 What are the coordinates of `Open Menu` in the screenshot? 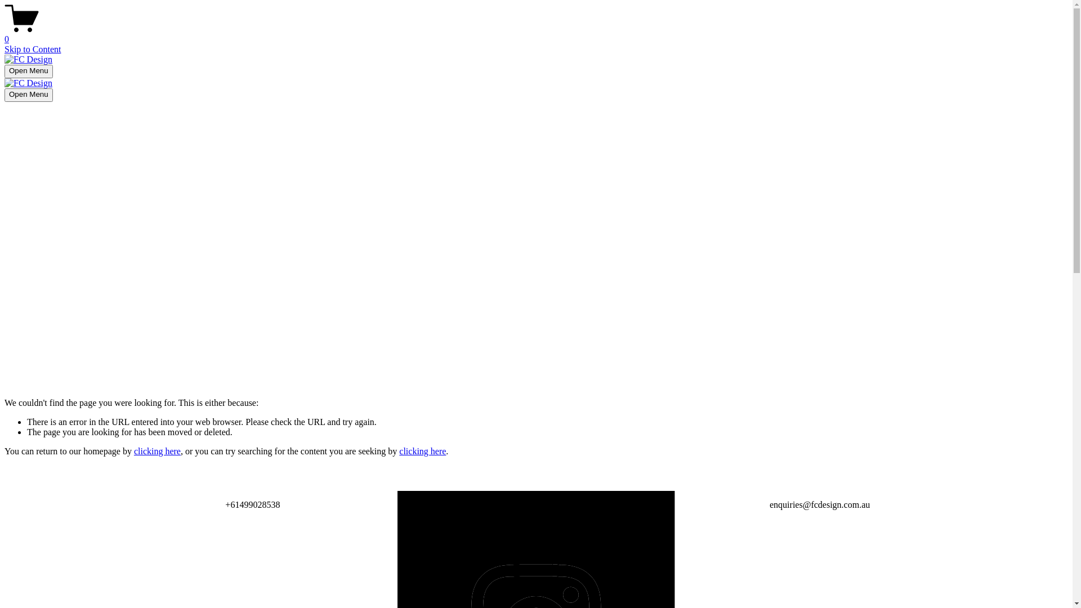 It's located at (29, 95).